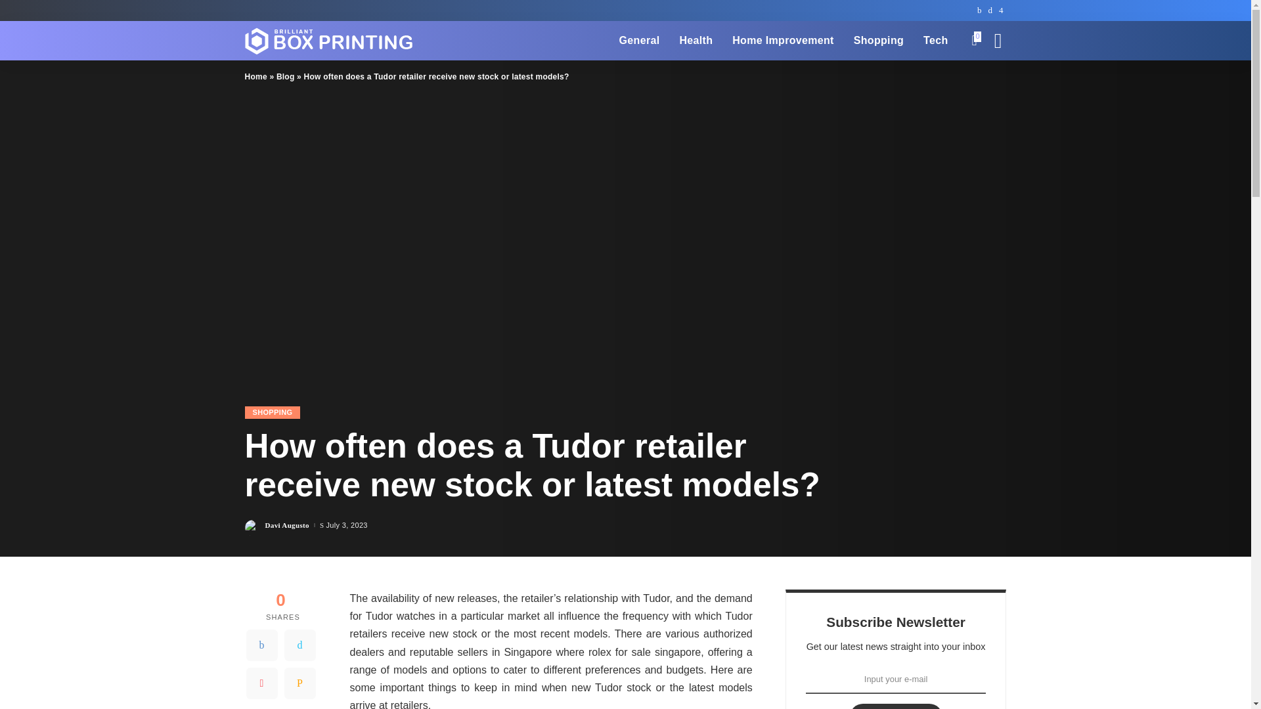 The height and width of the screenshot is (709, 1261). I want to click on Brilliant Box Printing, so click(328, 41).